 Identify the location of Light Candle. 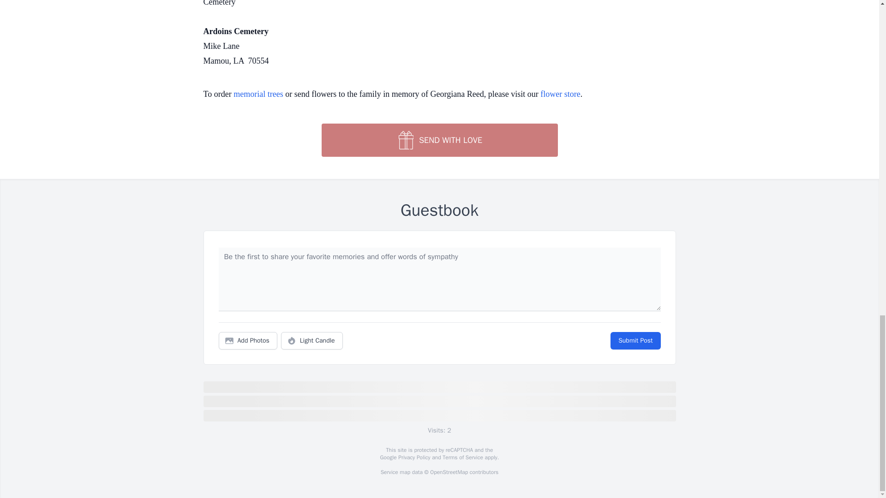
(312, 341).